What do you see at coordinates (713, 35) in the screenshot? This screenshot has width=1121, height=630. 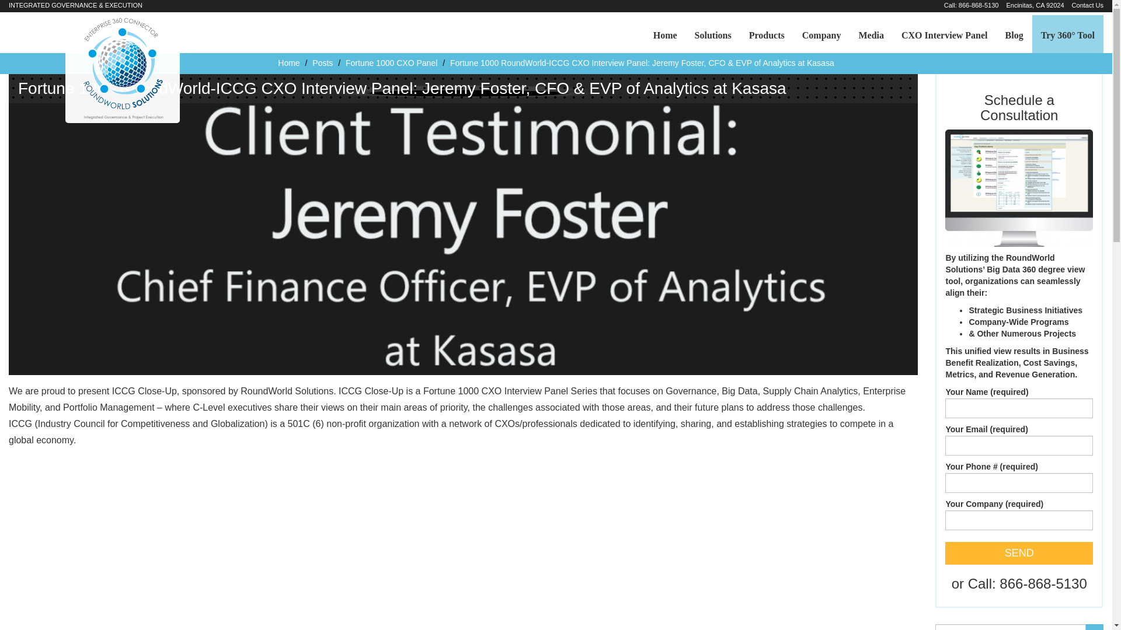 I see `Solutions` at bounding box center [713, 35].